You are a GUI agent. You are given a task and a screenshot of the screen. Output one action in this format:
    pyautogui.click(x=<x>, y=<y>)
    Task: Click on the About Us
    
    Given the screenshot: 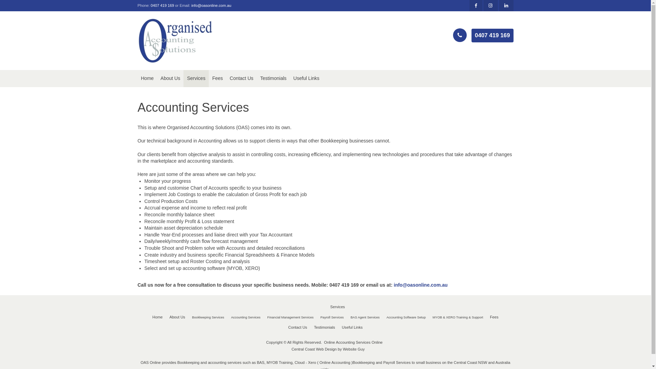 What is the action you would take?
    pyautogui.click(x=170, y=79)
    